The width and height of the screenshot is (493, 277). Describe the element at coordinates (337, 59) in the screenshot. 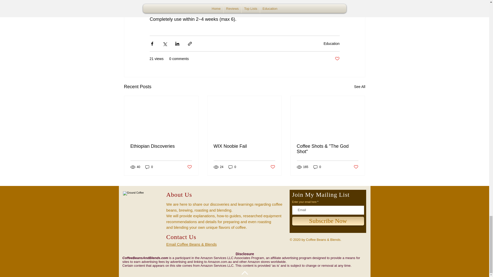

I see `Post not marked as liked` at that location.